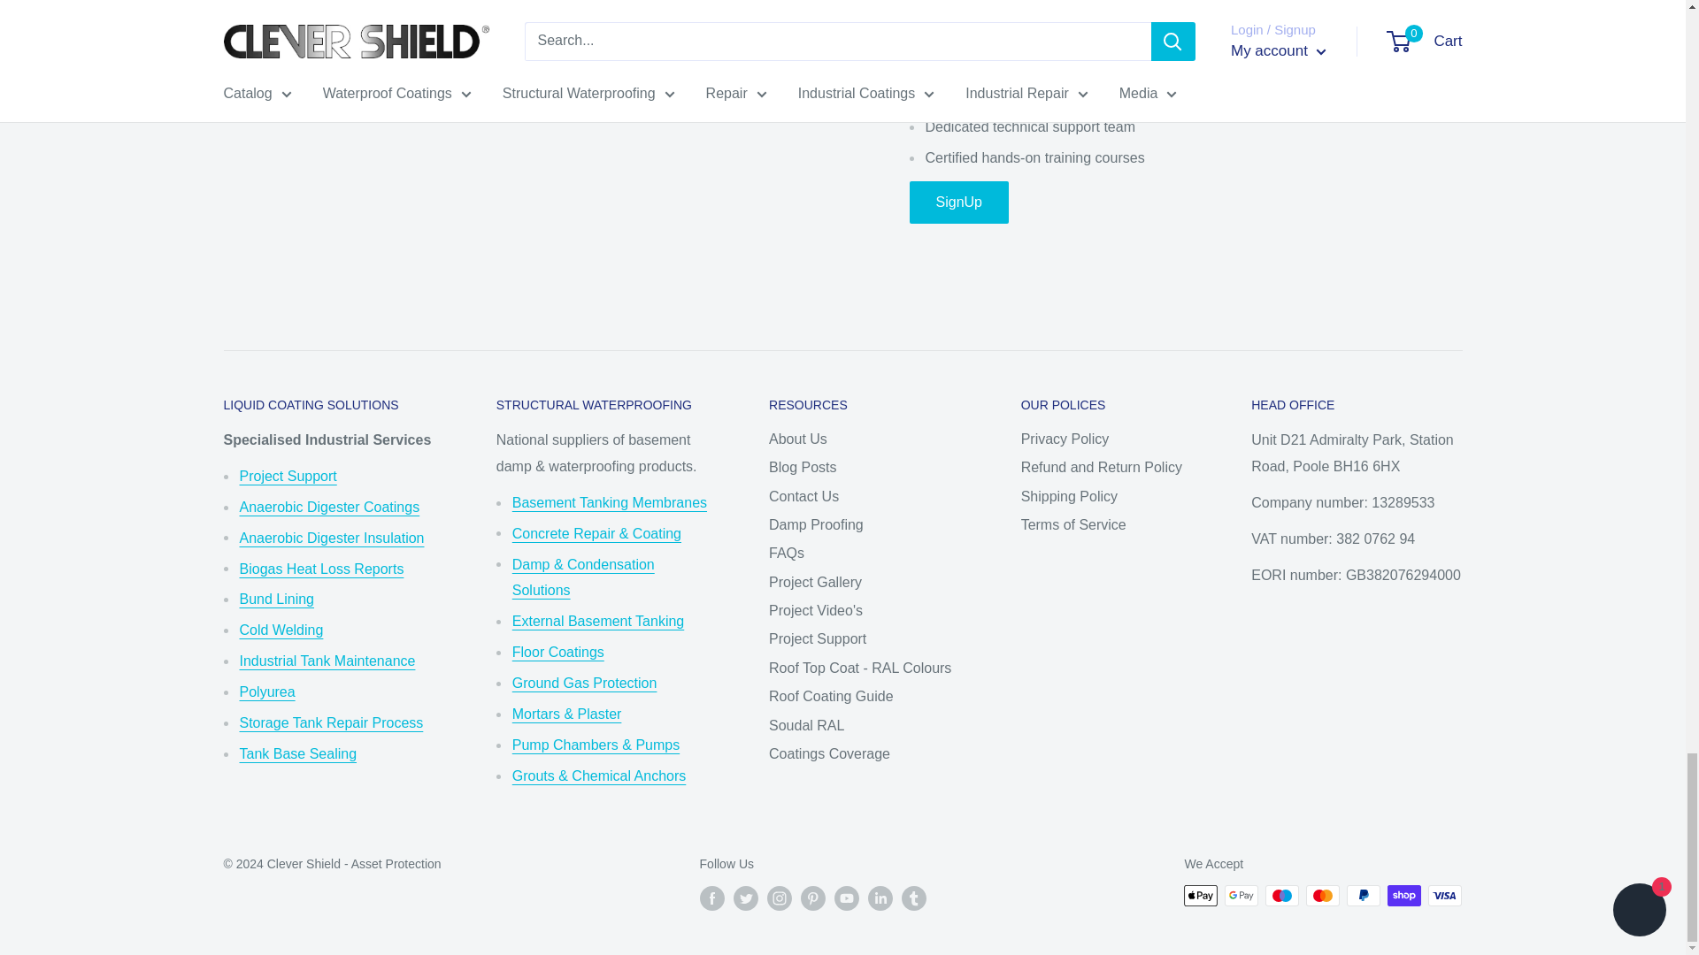  What do you see at coordinates (596, 745) in the screenshot?
I see `Basement and Cellars Pump, Chambers and Alarms` at bounding box center [596, 745].